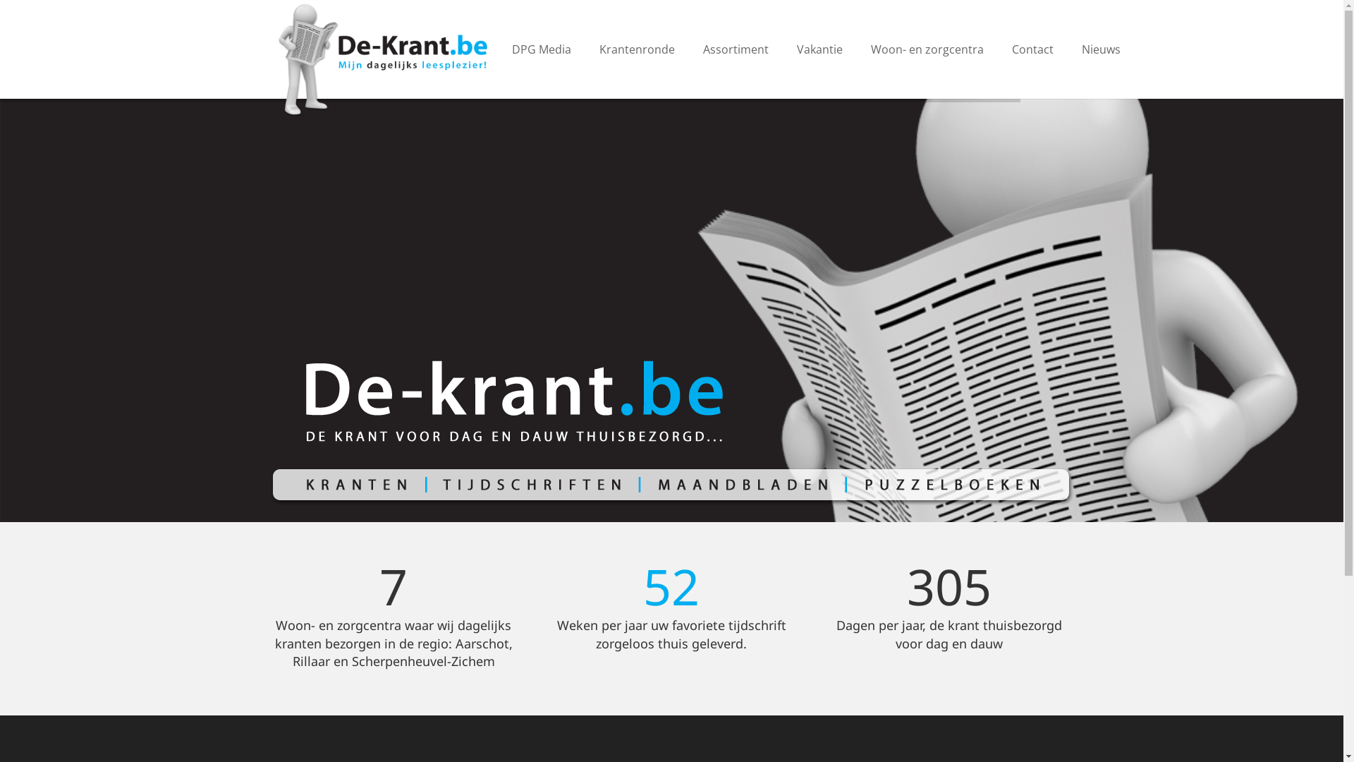 The height and width of the screenshot is (762, 1354). Describe the element at coordinates (736, 49) in the screenshot. I see `Assortiment` at that location.